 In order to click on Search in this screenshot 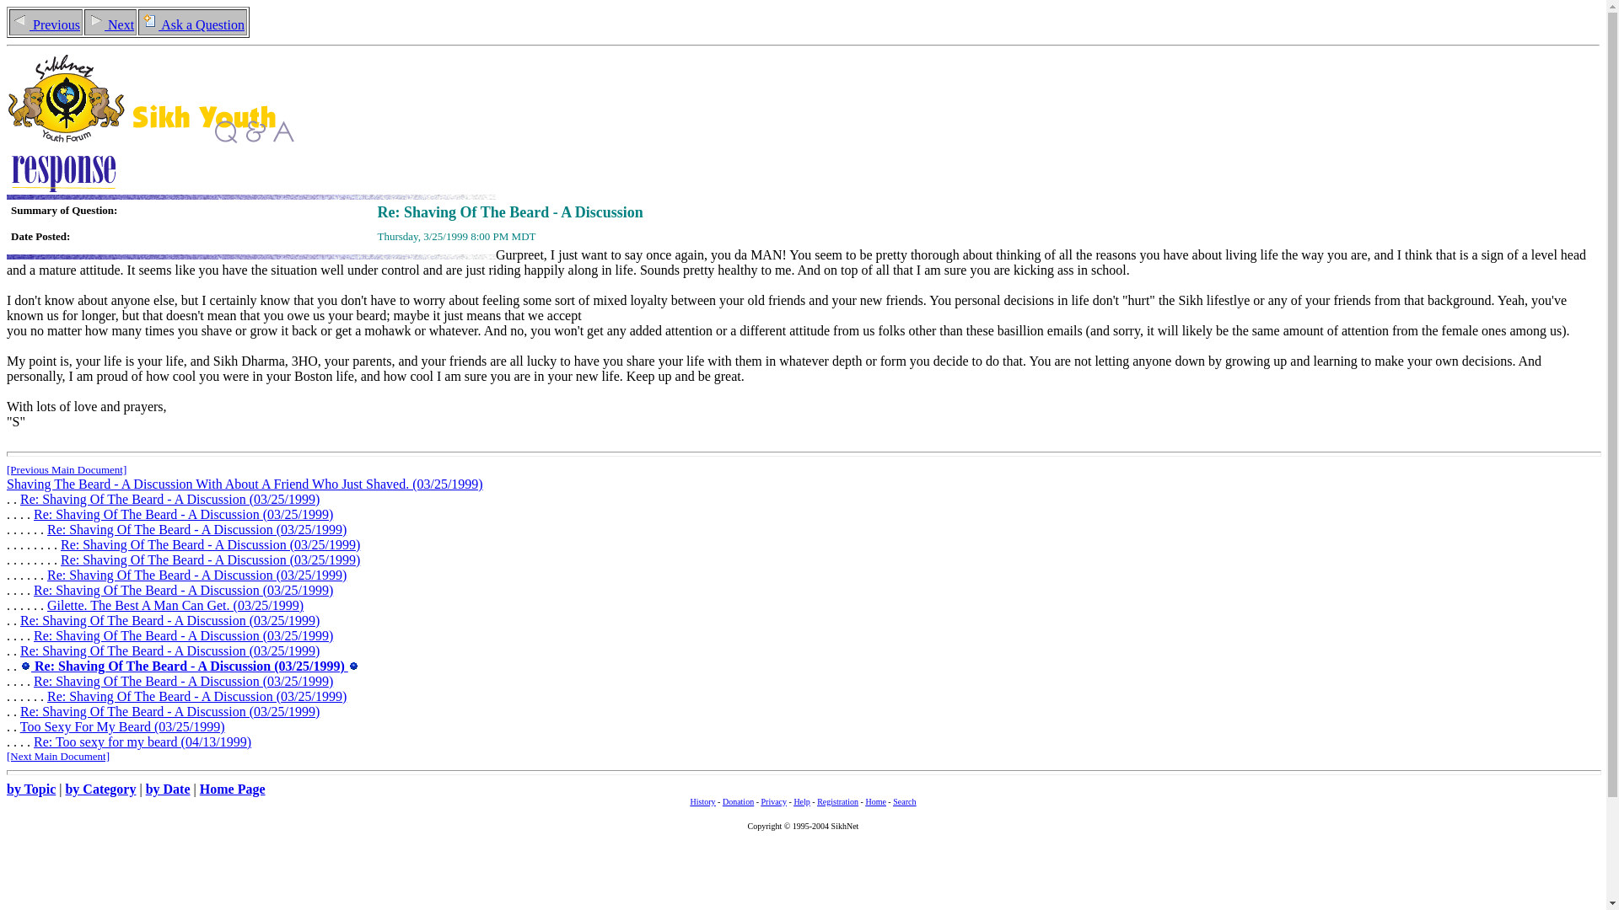, I will do `click(904, 799)`.